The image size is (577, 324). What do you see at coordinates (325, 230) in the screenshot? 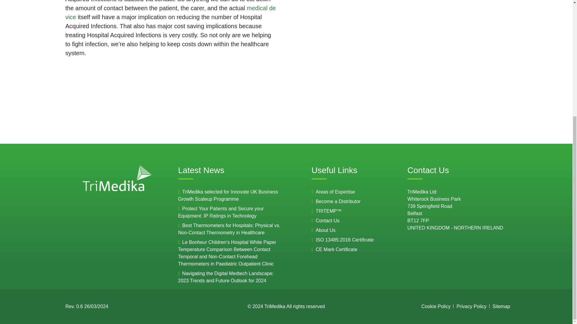
I see `About Us` at bounding box center [325, 230].